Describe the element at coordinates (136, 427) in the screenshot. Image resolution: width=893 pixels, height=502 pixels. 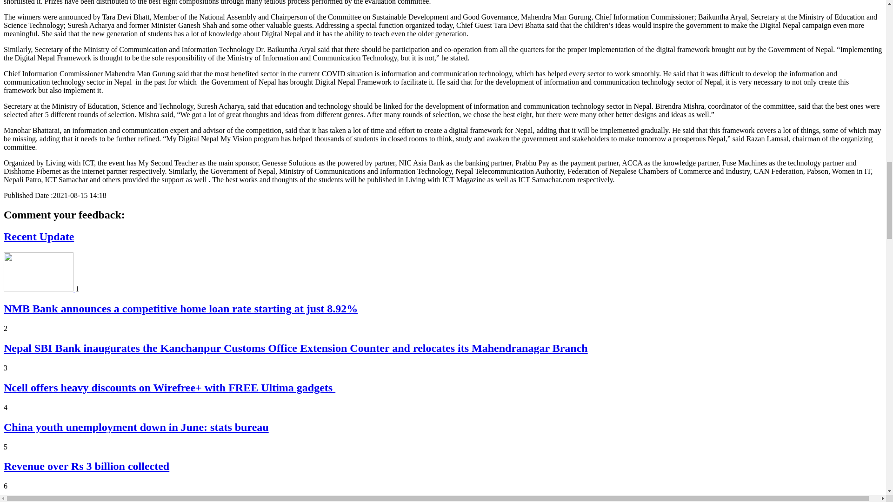
I see `China youth unemployment down in June: stats bureau` at that location.